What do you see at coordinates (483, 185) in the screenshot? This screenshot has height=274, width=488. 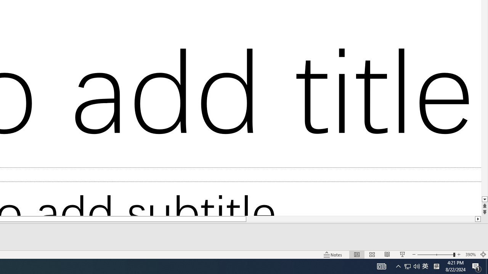 I see `Page down` at bounding box center [483, 185].